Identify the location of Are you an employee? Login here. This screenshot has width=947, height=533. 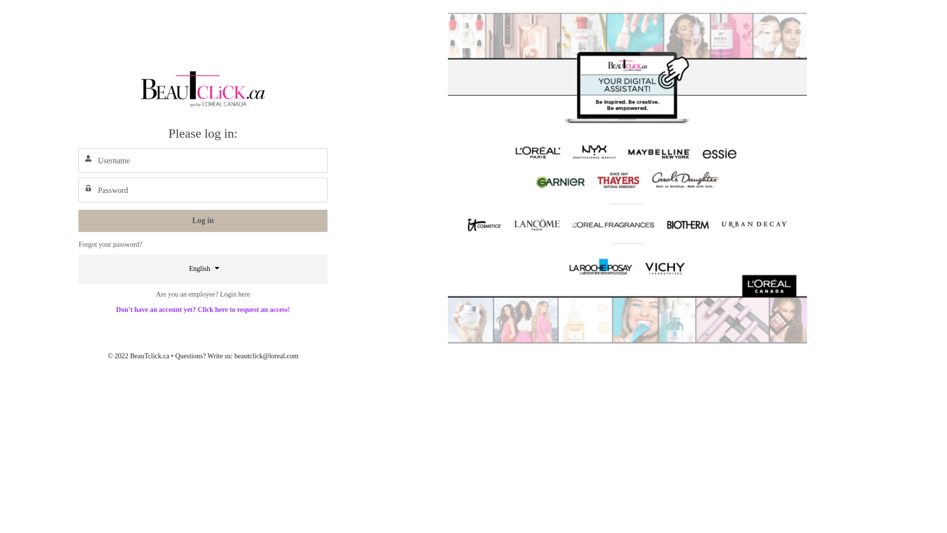
(203, 294).